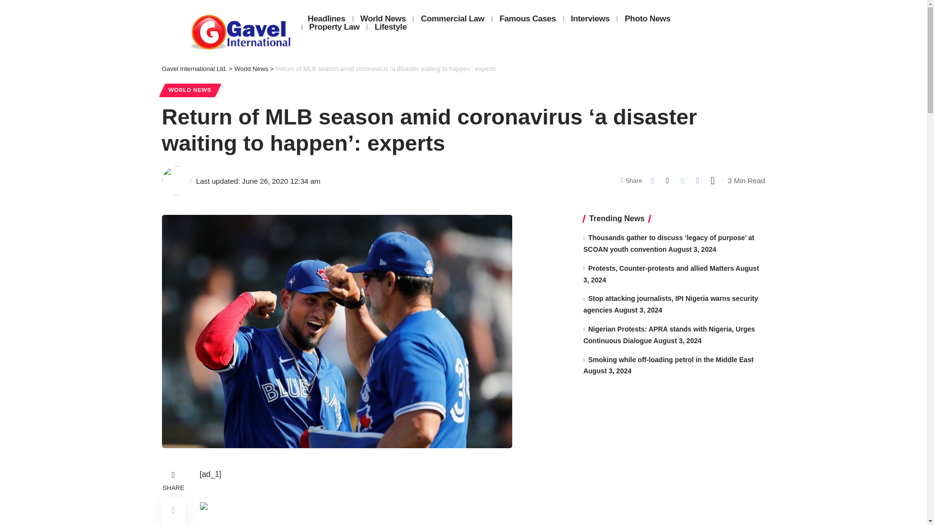  What do you see at coordinates (528, 18) in the screenshot?
I see `Famous Cases` at bounding box center [528, 18].